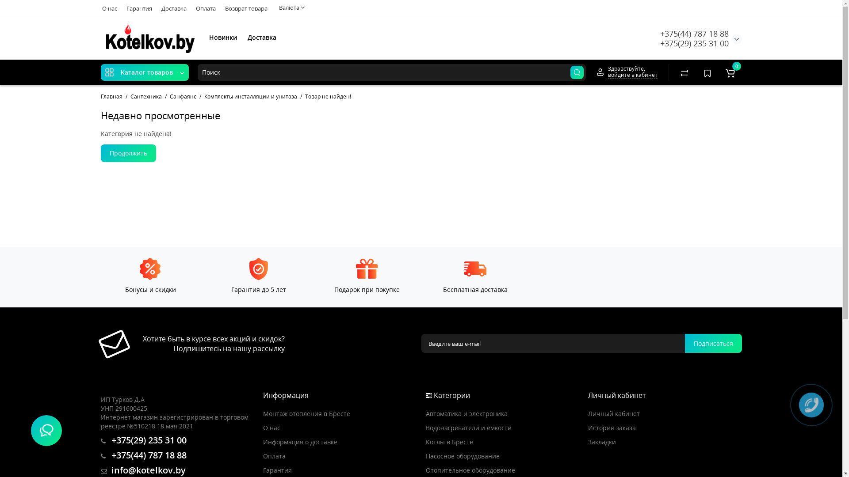 This screenshot has width=849, height=477. Describe the element at coordinates (730, 72) in the screenshot. I see `0` at that location.